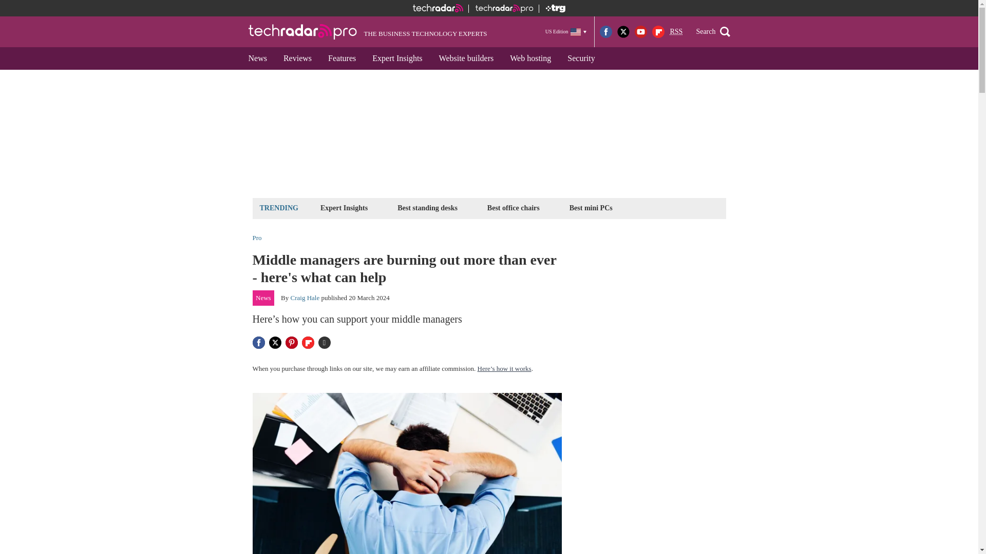 This screenshot has height=554, width=986. What do you see at coordinates (396, 58) in the screenshot?
I see `Expert Insights` at bounding box center [396, 58].